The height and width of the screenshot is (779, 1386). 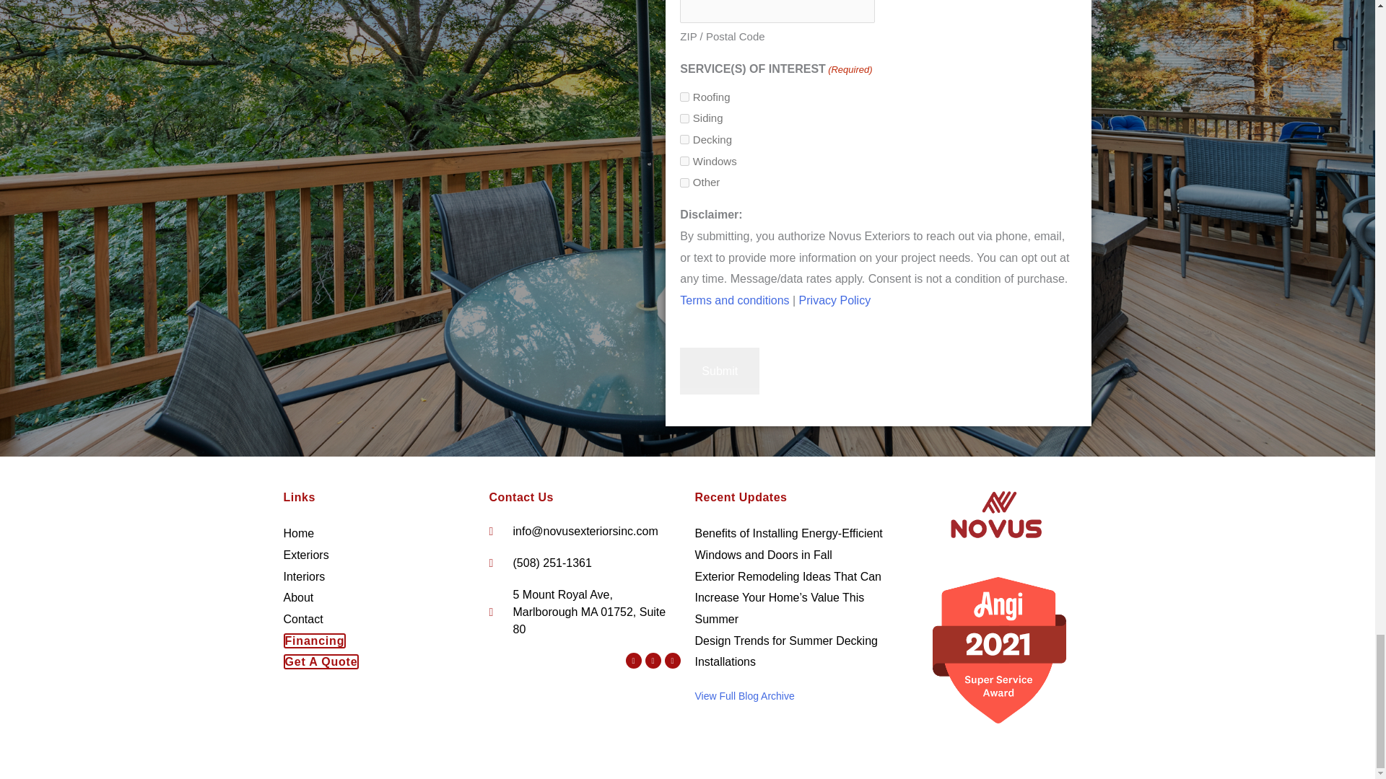 I want to click on Windows, so click(x=684, y=162).